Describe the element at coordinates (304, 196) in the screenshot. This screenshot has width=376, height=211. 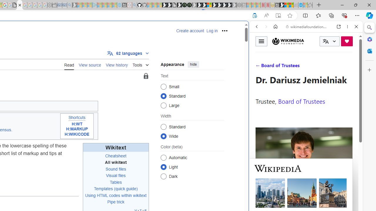
I see `Wiktionary` at that location.